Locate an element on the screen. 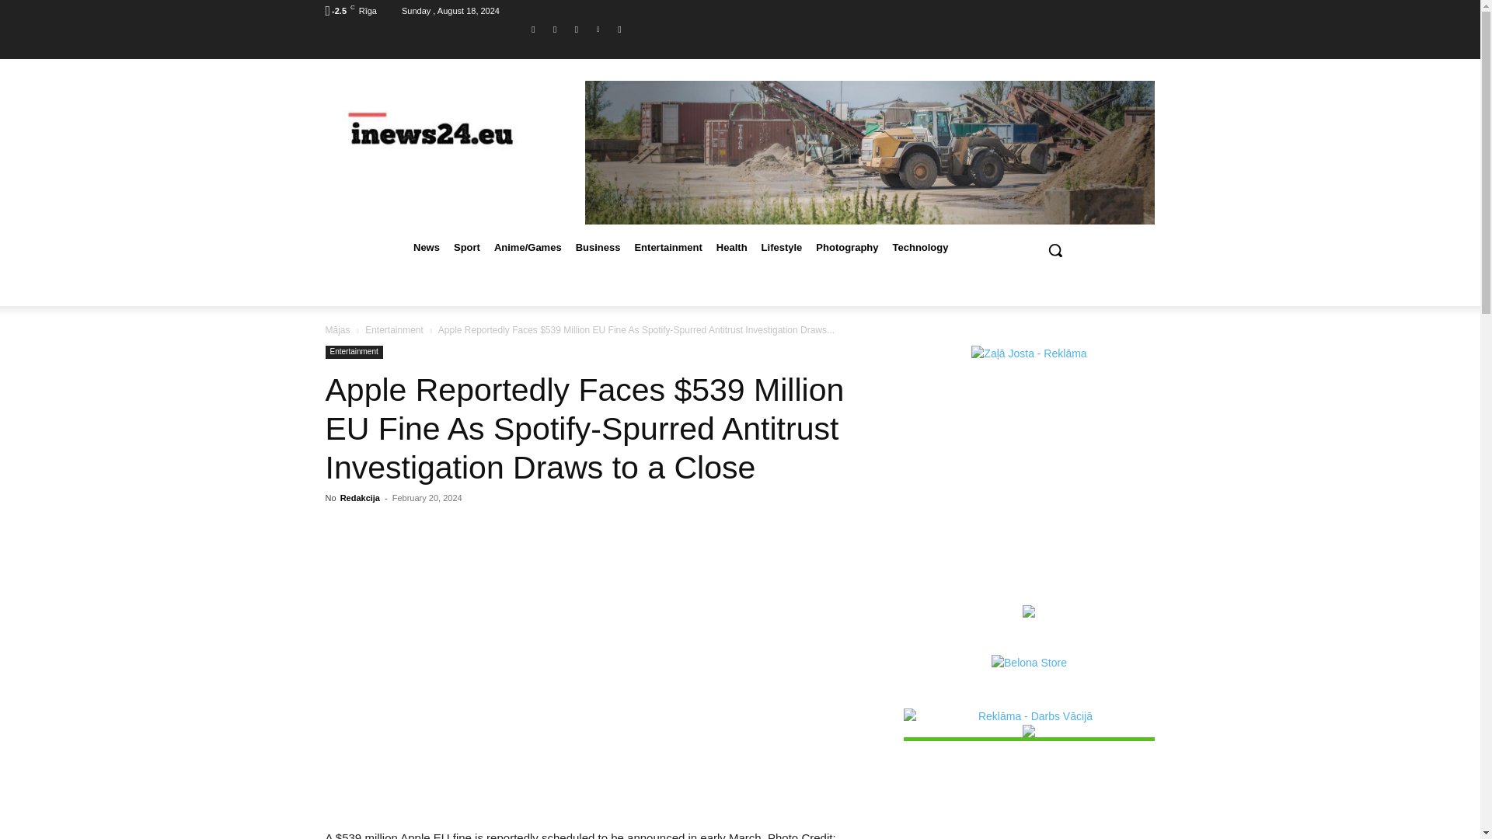 Image resolution: width=1492 pixels, height=839 pixels. Twitter is located at coordinates (577, 30).